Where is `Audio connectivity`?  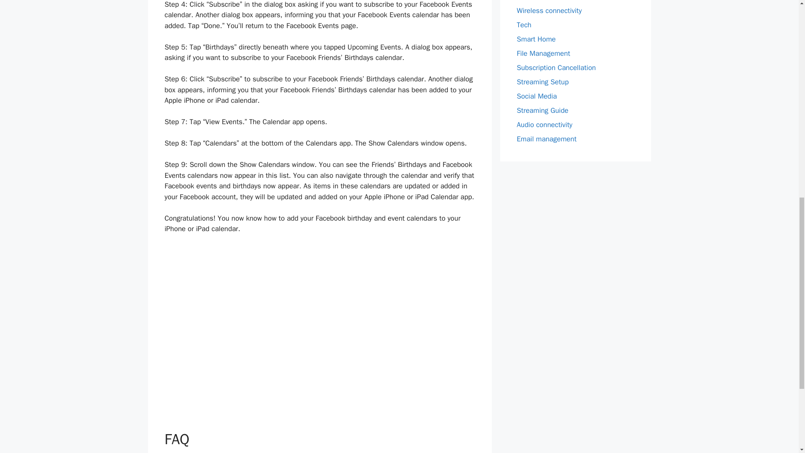
Audio connectivity is located at coordinates (544, 125).